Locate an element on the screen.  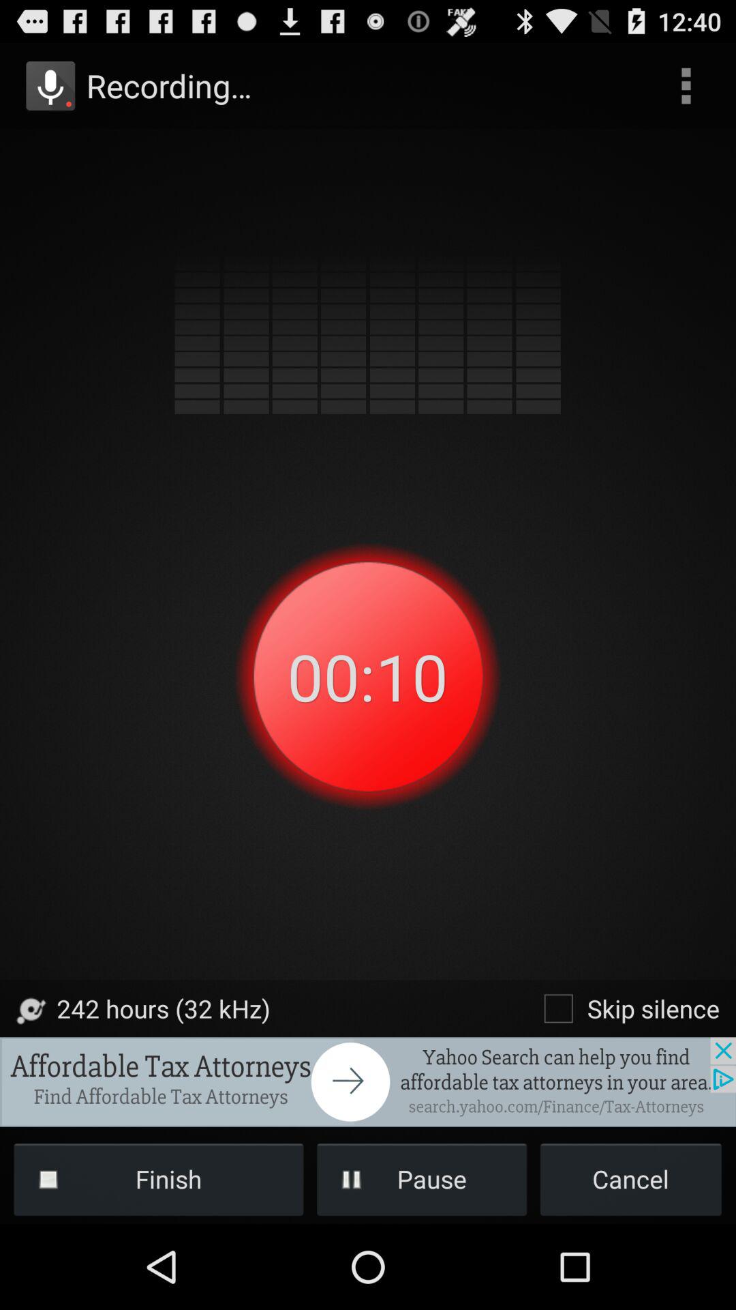
advertisements image is located at coordinates (368, 1082).